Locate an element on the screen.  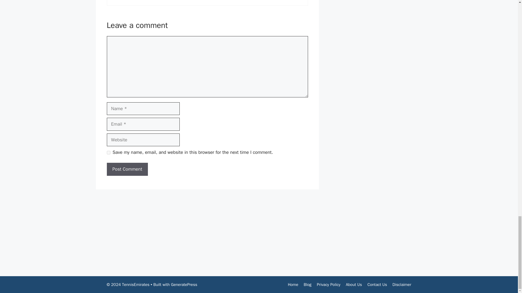
Privacy Policy is located at coordinates (328, 285).